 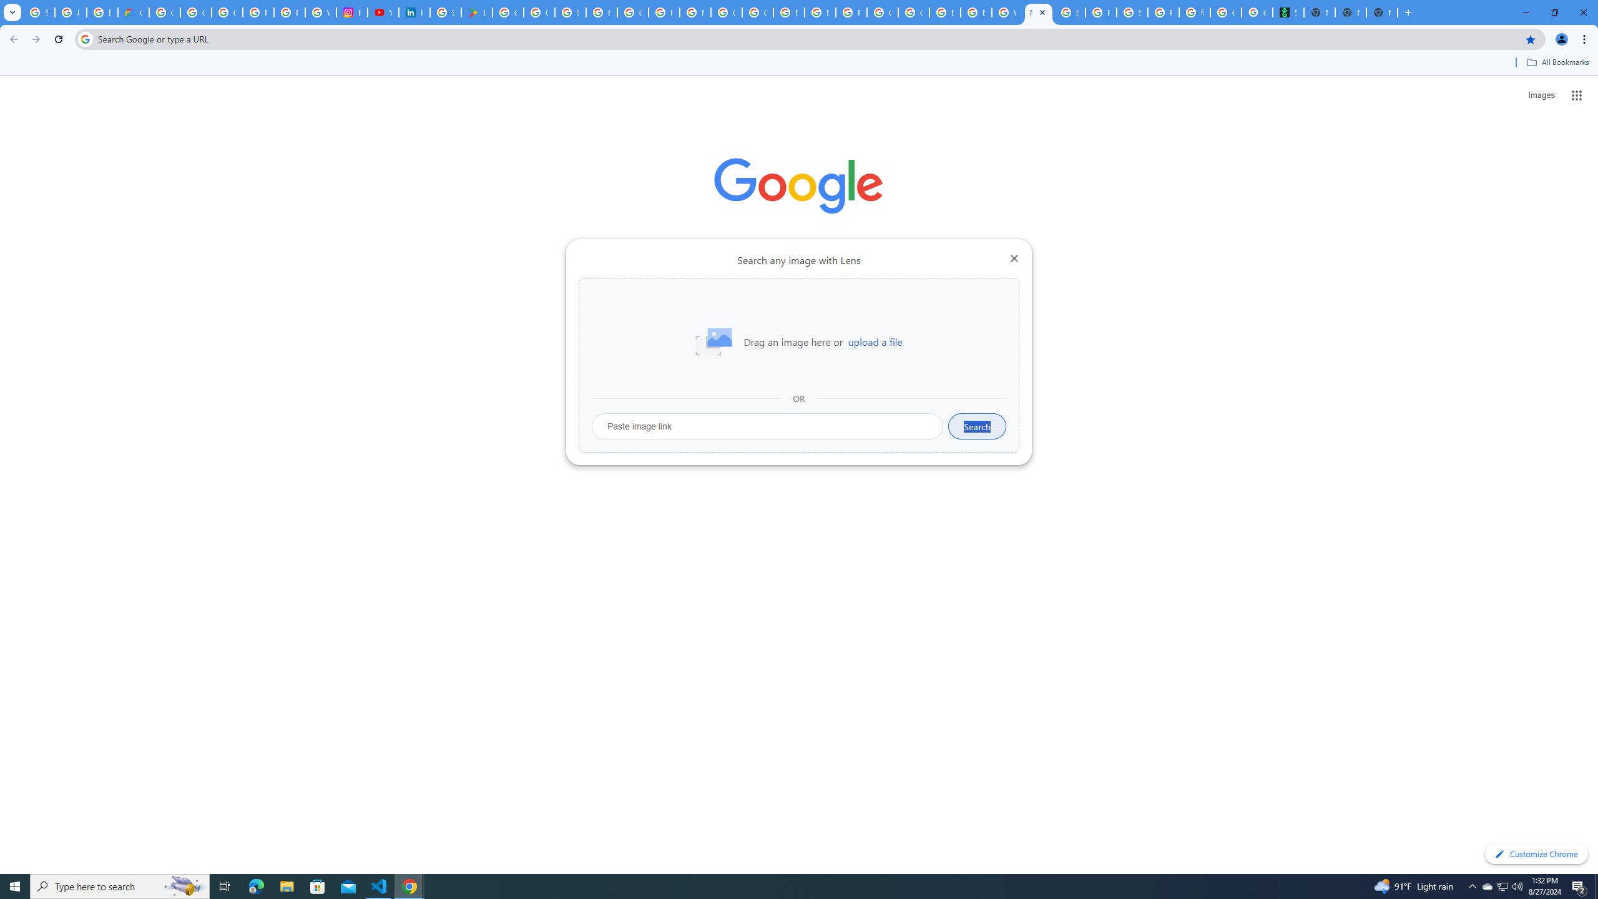 What do you see at coordinates (799, 64) in the screenshot?
I see `Bookmarks` at bounding box center [799, 64].